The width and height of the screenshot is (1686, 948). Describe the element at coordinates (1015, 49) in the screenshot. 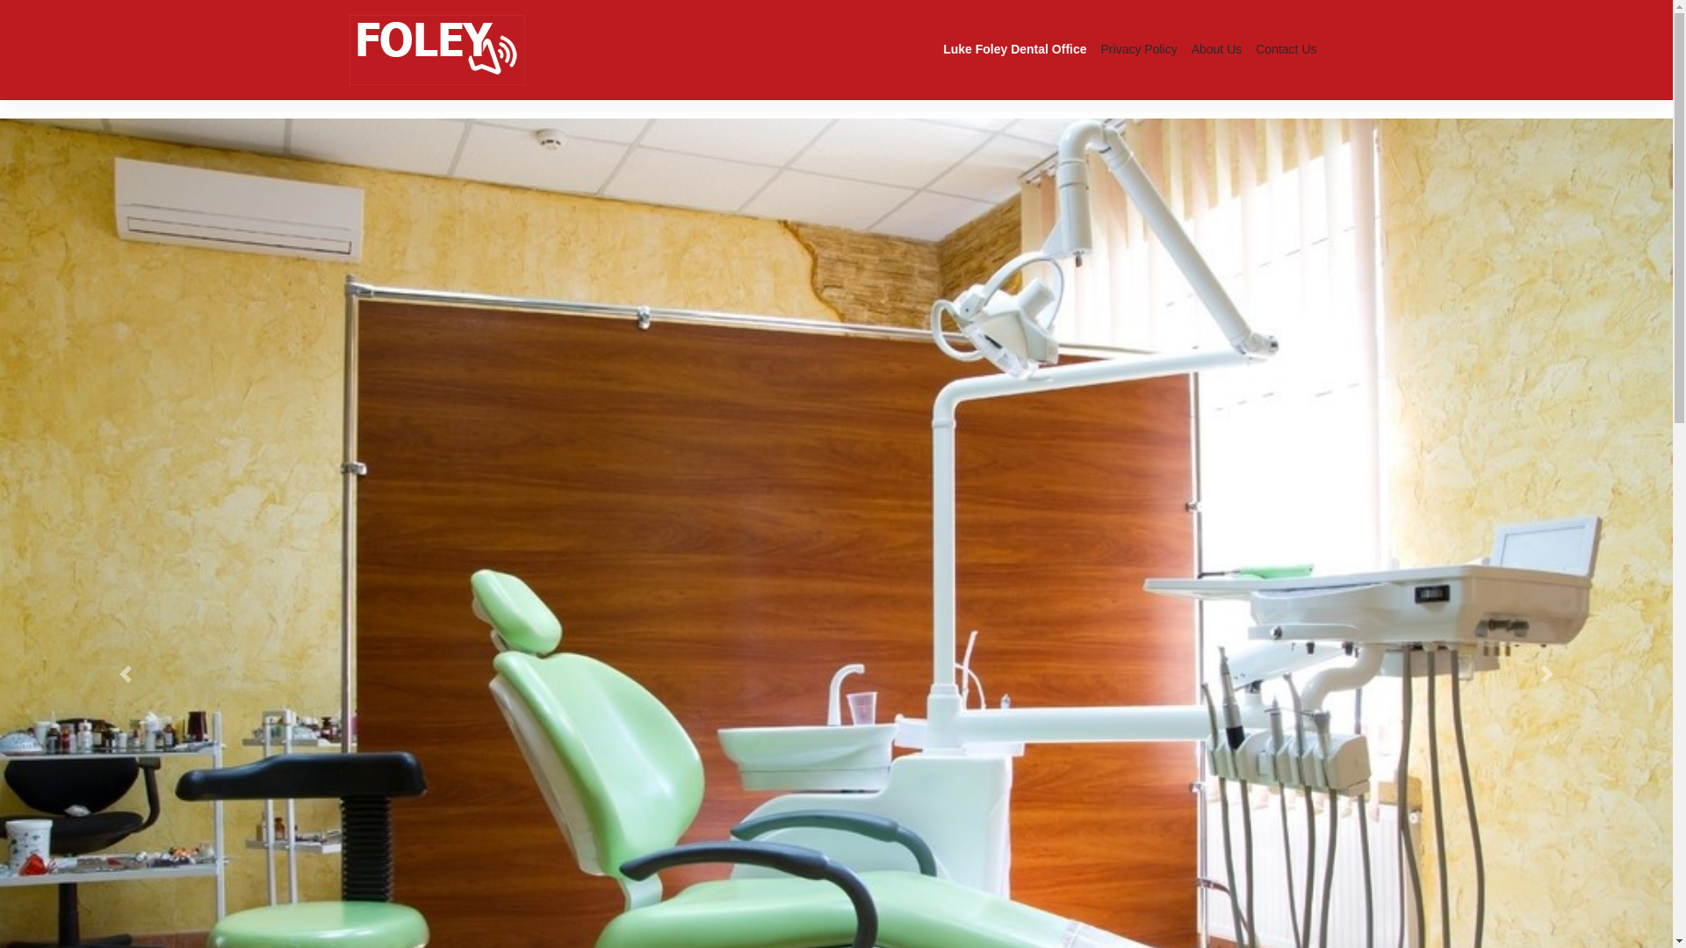

I see `Luke Foley Dental Office` at that location.